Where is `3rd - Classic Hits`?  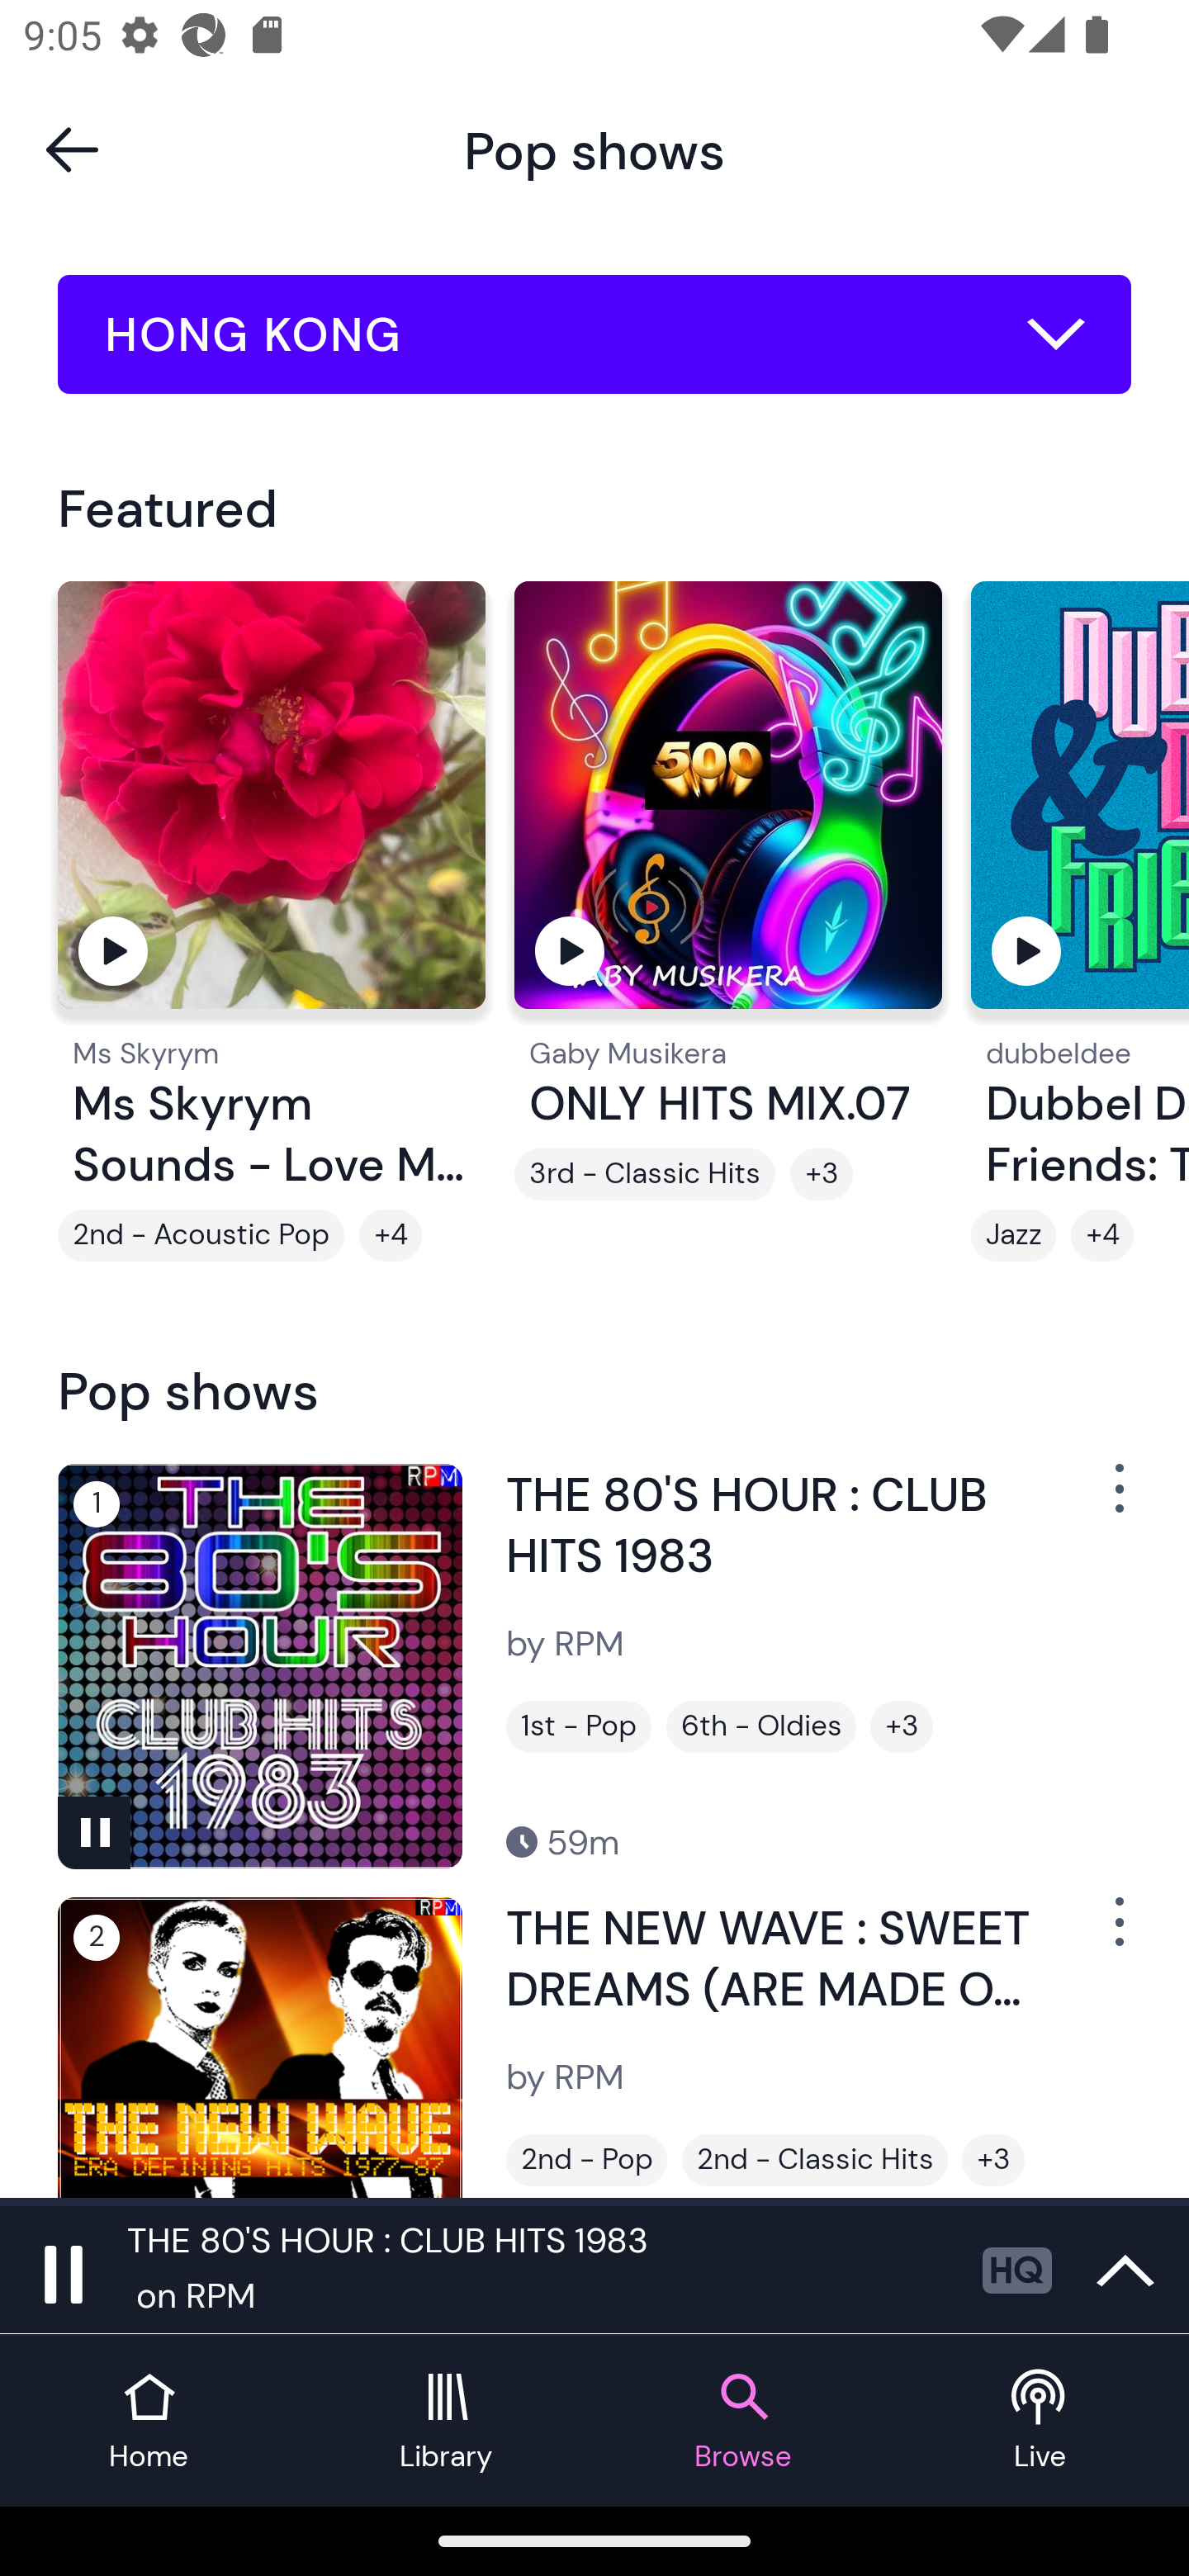 3rd - Classic Hits is located at coordinates (644, 1174).